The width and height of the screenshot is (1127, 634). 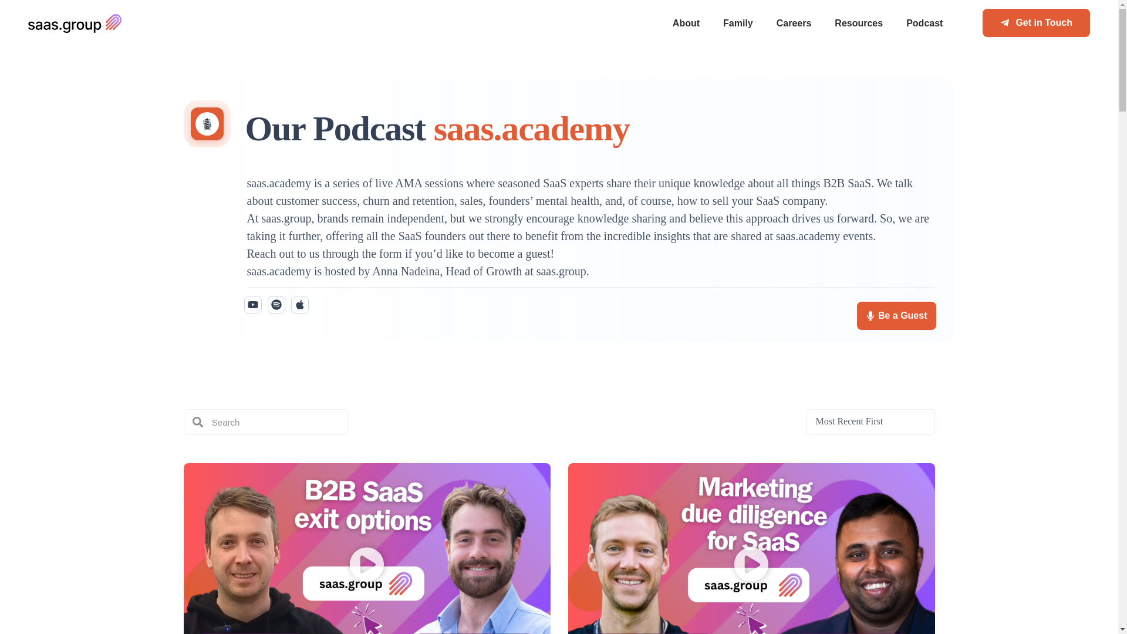 I want to click on Resources, so click(x=858, y=23).